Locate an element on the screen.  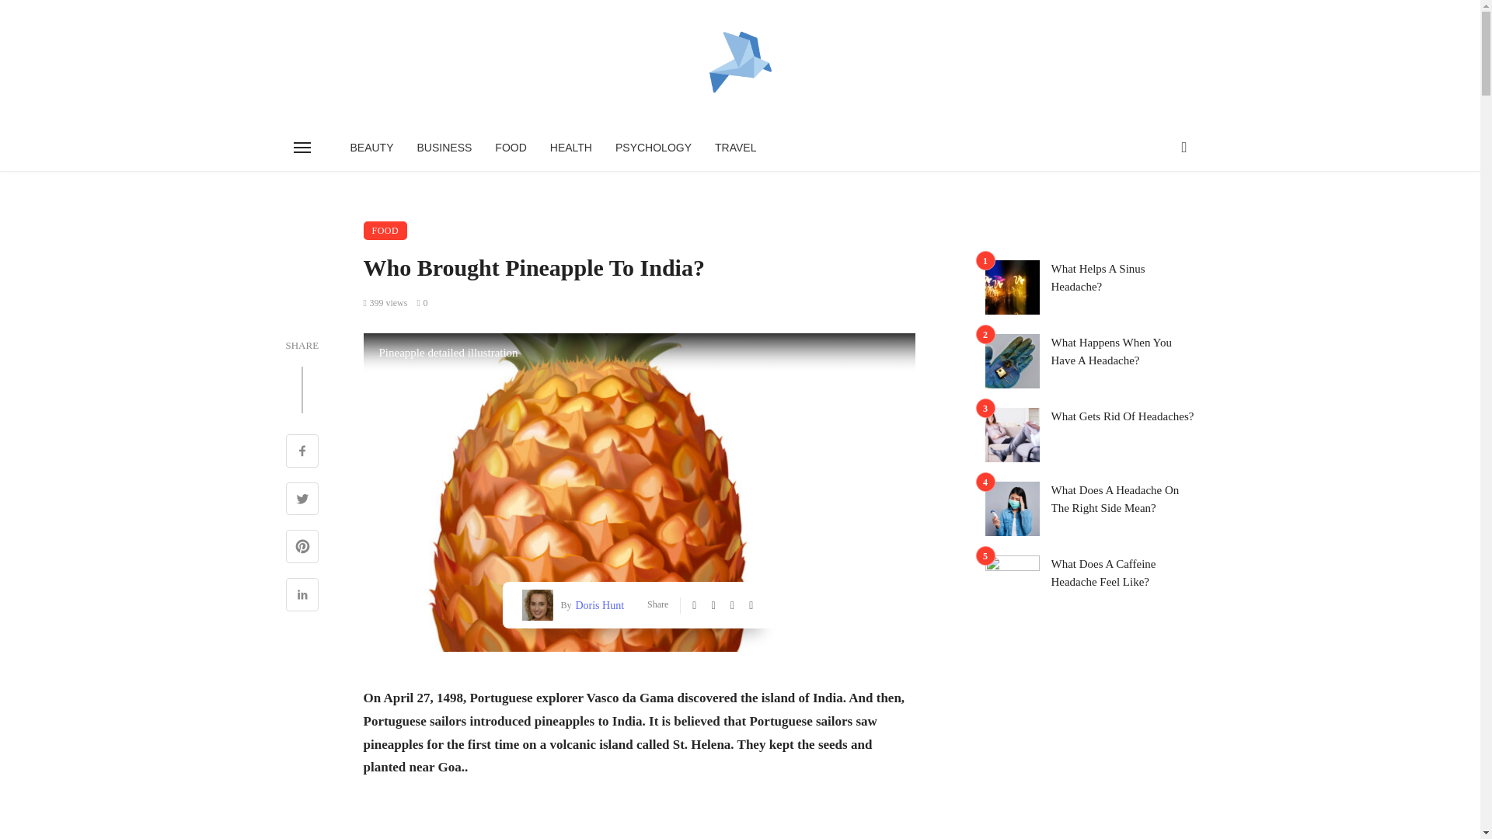
TRAVEL is located at coordinates (735, 148).